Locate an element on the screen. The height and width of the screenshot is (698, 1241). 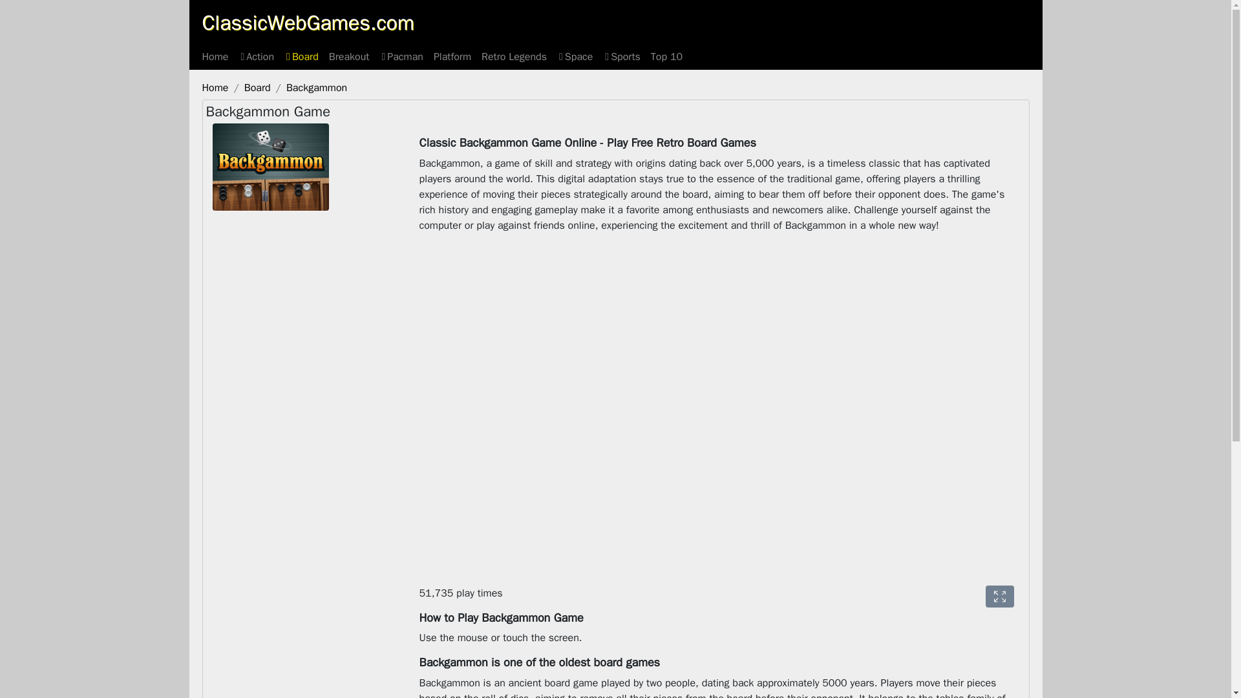
Board is located at coordinates (257, 88).